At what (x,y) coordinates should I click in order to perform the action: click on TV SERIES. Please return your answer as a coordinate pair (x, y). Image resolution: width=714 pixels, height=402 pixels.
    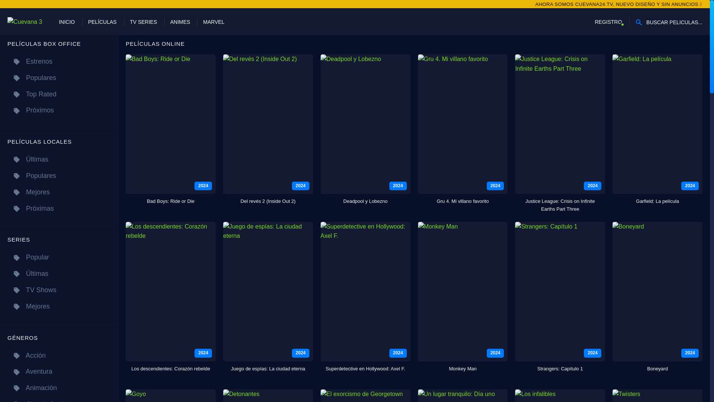
    Looking at the image, I should click on (144, 22).